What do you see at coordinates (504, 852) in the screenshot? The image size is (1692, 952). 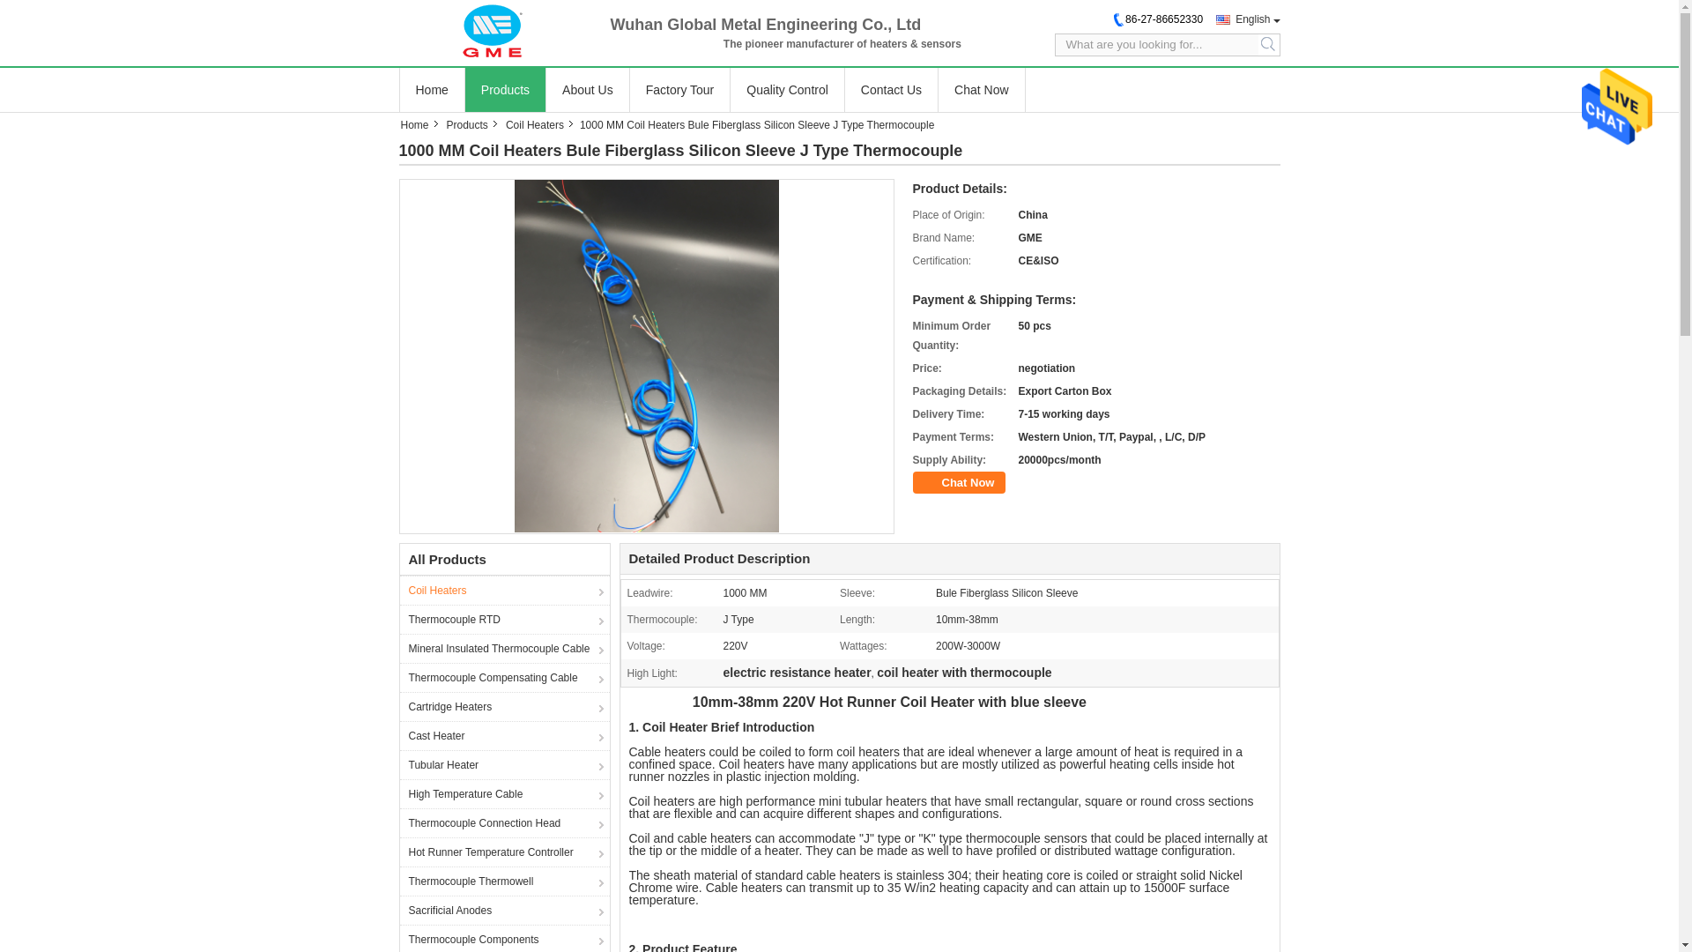 I see `Hot Runner Temperature Controller` at bounding box center [504, 852].